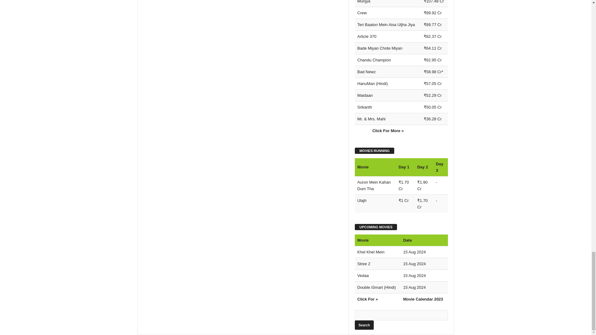 The image size is (596, 335). I want to click on Search, so click(364, 325).